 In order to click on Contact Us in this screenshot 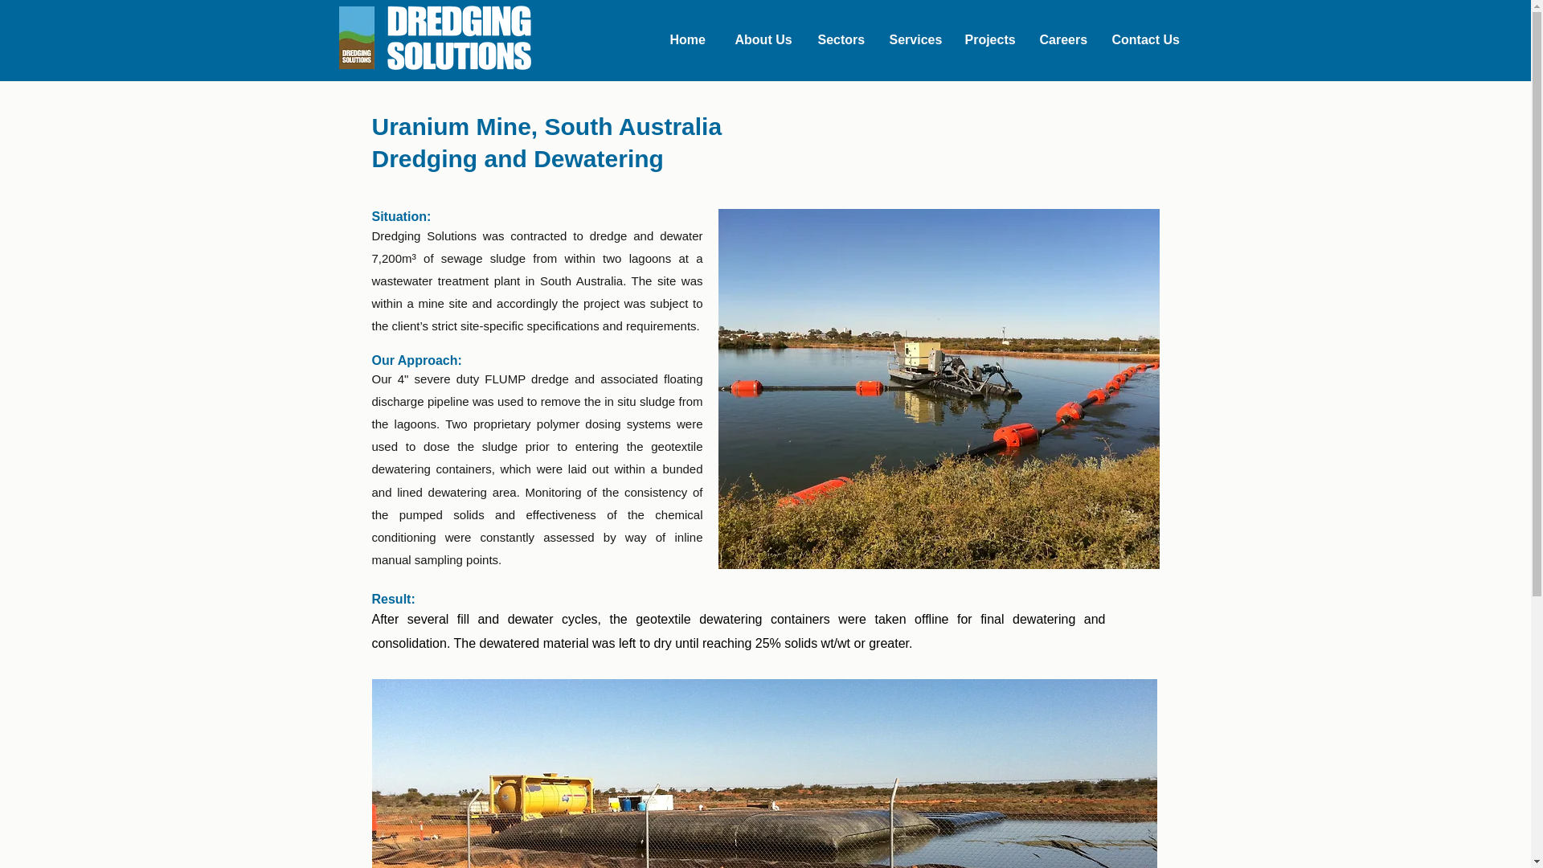, I will do `click(1149, 39)`.